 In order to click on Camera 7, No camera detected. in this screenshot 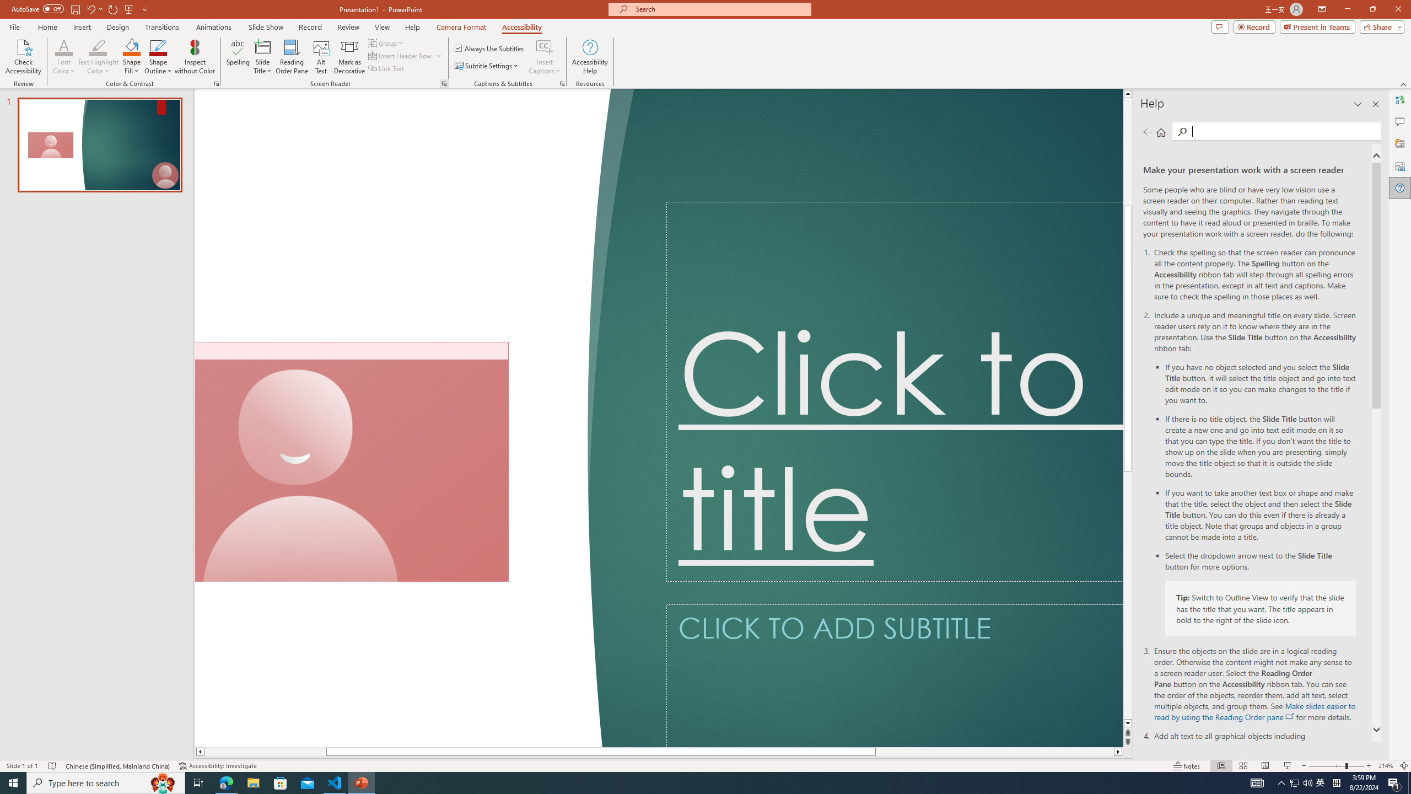, I will do `click(352, 462)`.